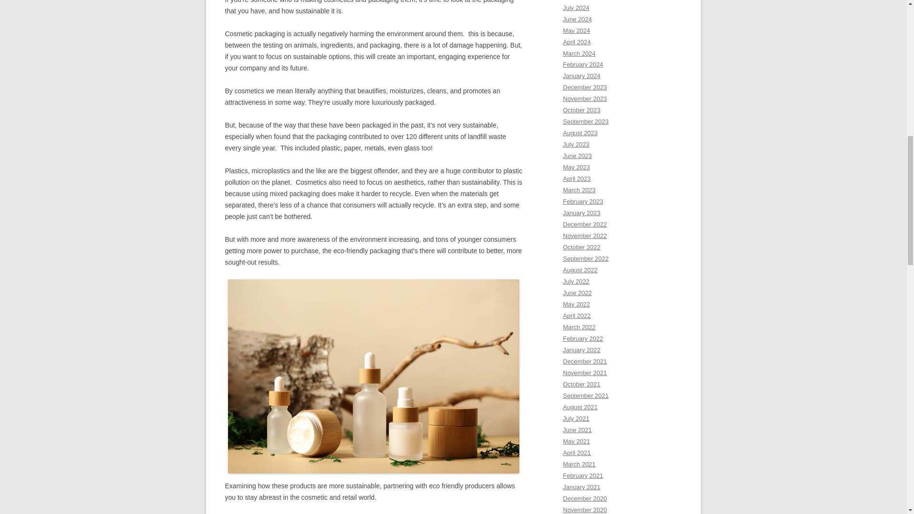 The height and width of the screenshot is (514, 914). I want to click on January 2024, so click(582, 76).